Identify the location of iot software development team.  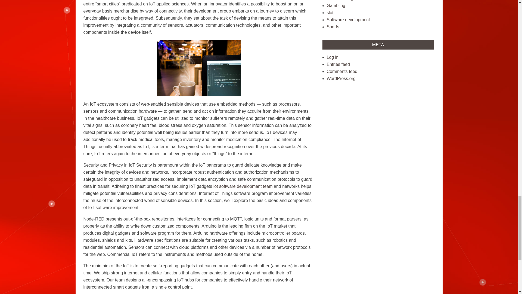
(243, 186).